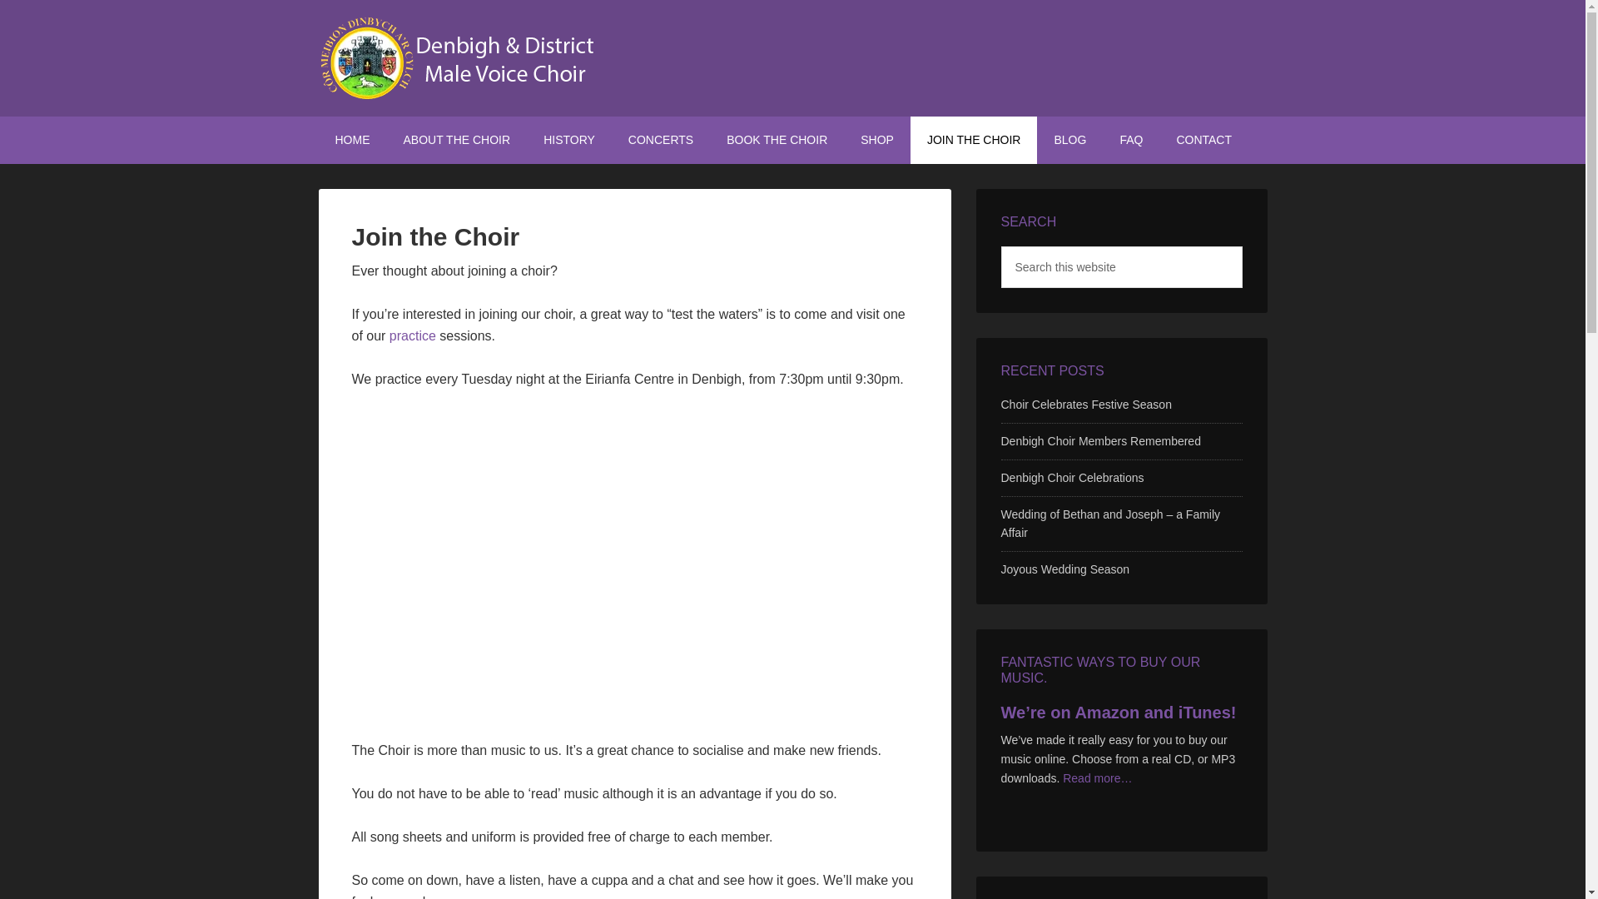 The image size is (1598, 899). Describe the element at coordinates (413, 335) in the screenshot. I see `practice` at that location.